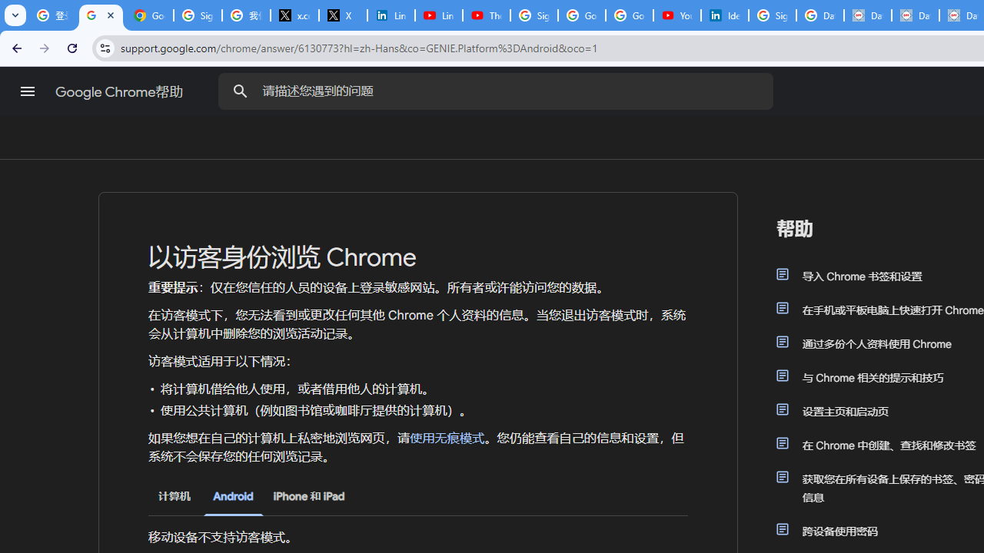 This screenshot has height=553, width=984. Describe the element at coordinates (534, 15) in the screenshot. I see `Sign in - Google Accounts` at that location.